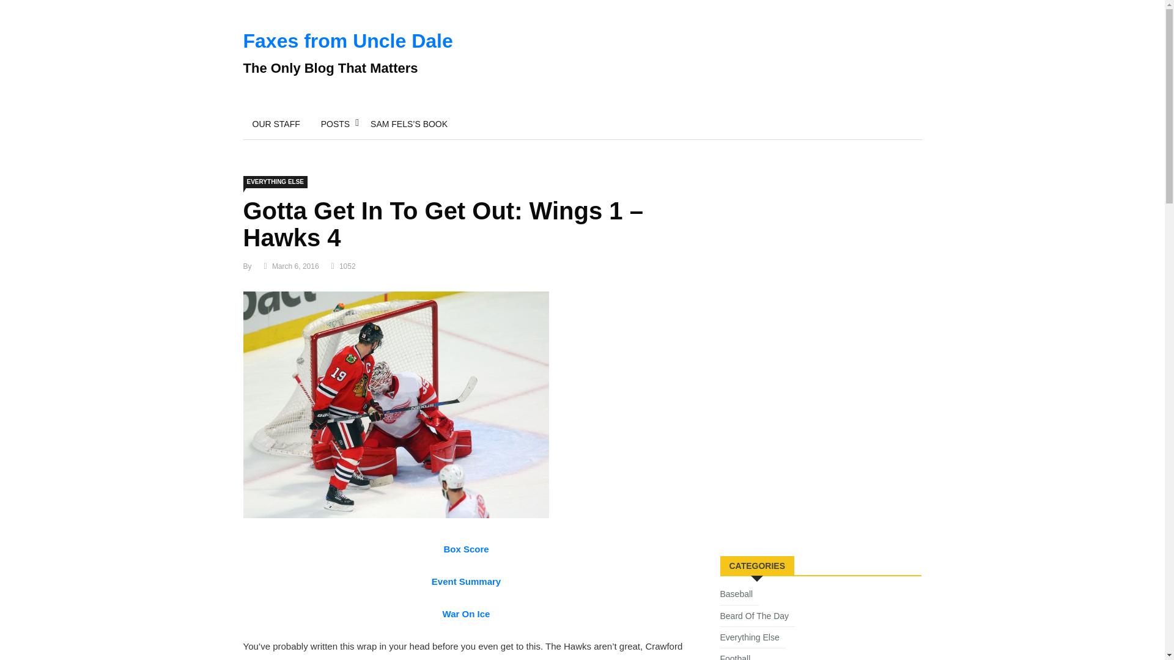 The image size is (1174, 660). What do you see at coordinates (466, 581) in the screenshot?
I see `Event Summary` at bounding box center [466, 581].